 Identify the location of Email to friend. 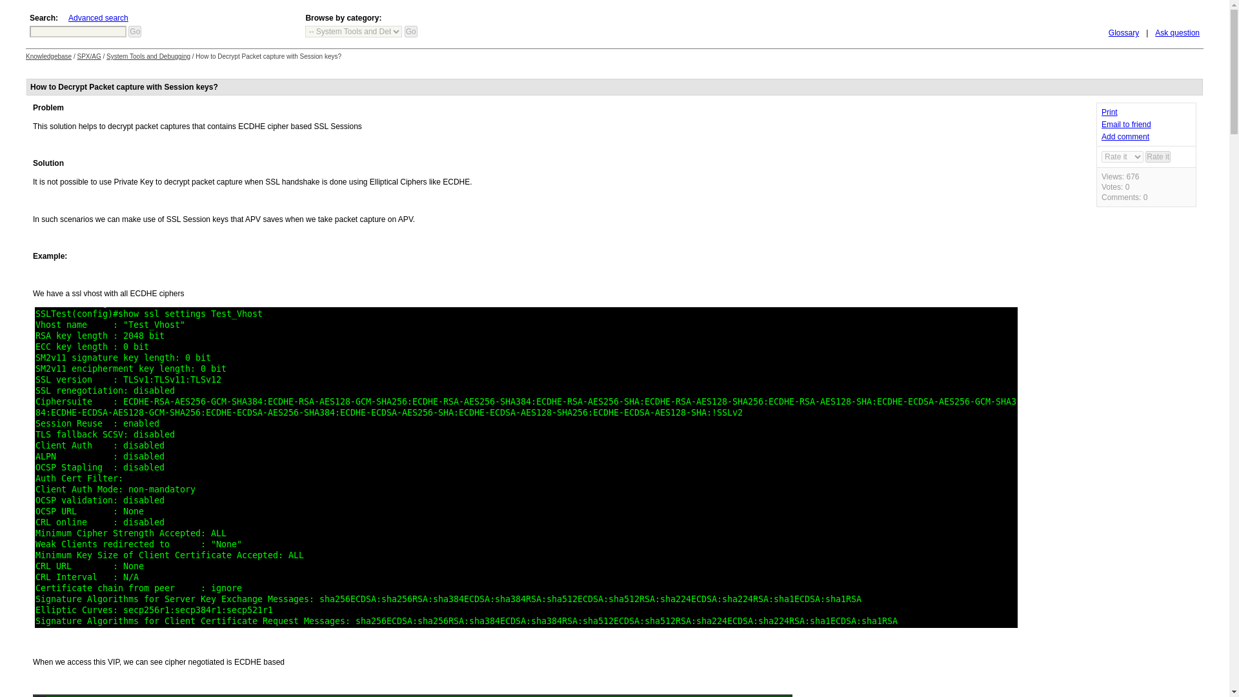
(1125, 124).